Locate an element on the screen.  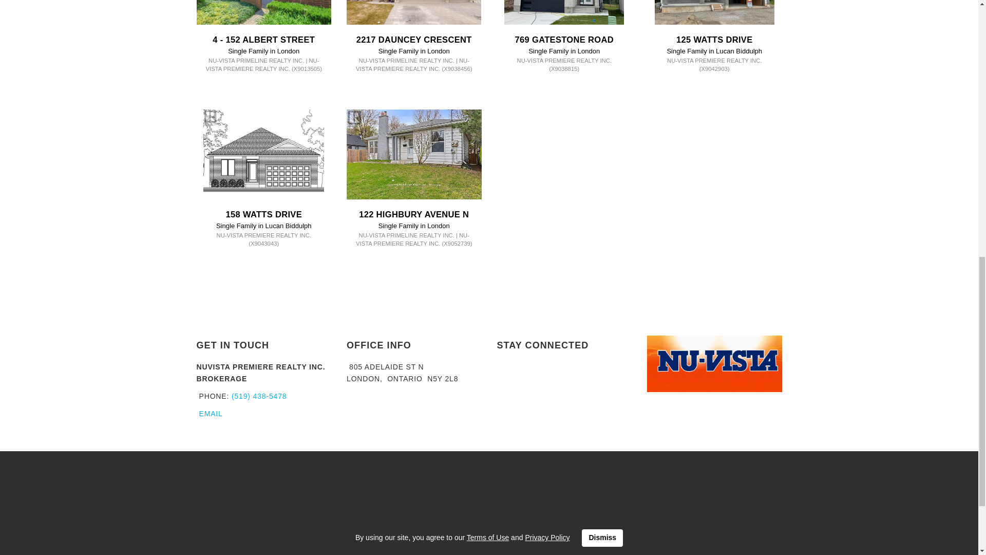
769 GATESTONE ROAD is located at coordinates (564, 40).